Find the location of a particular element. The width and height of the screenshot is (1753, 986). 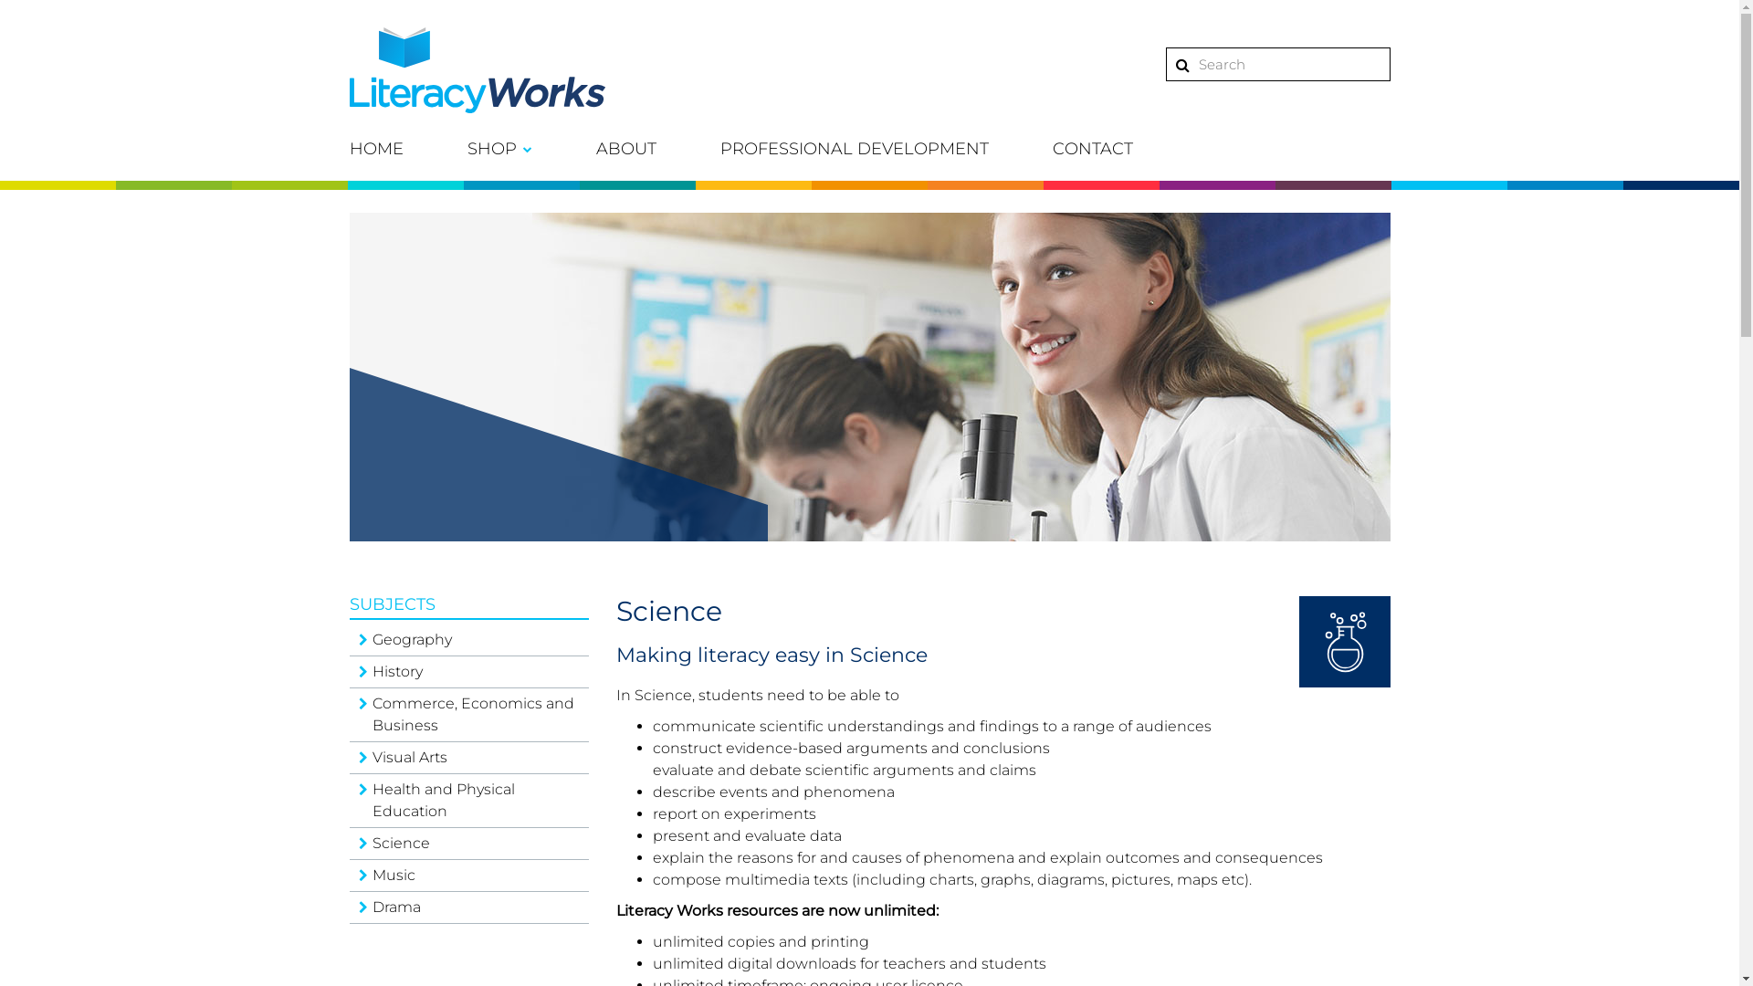

Commerce, Economics and Business is located at coordinates (469, 716).